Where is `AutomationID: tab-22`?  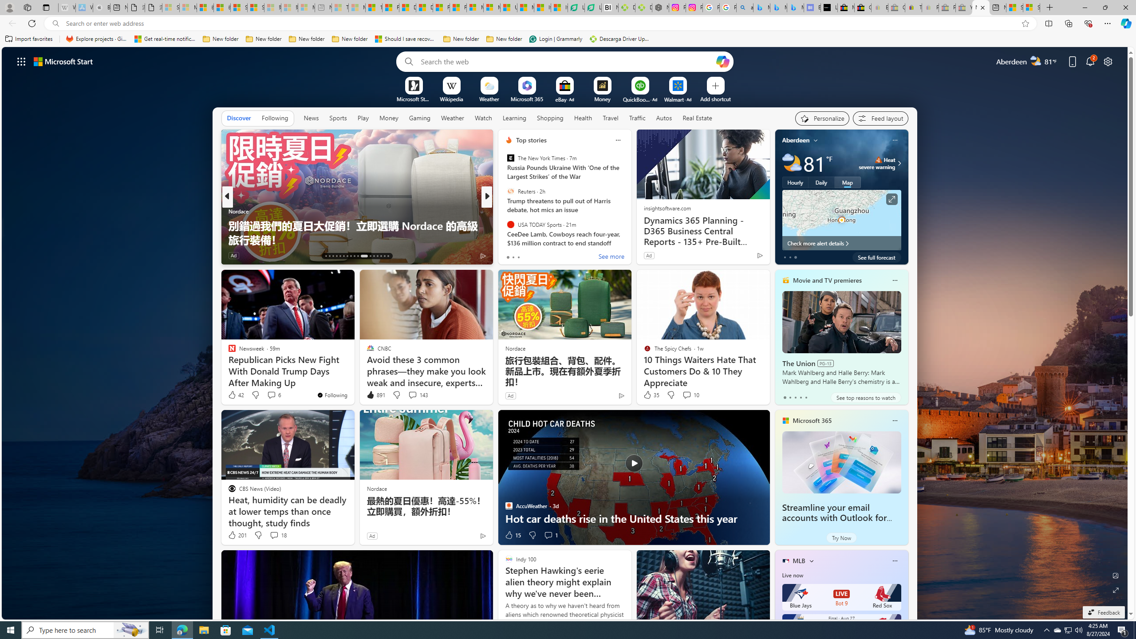
AutomationID: tab-22 is located at coordinates (358, 256).